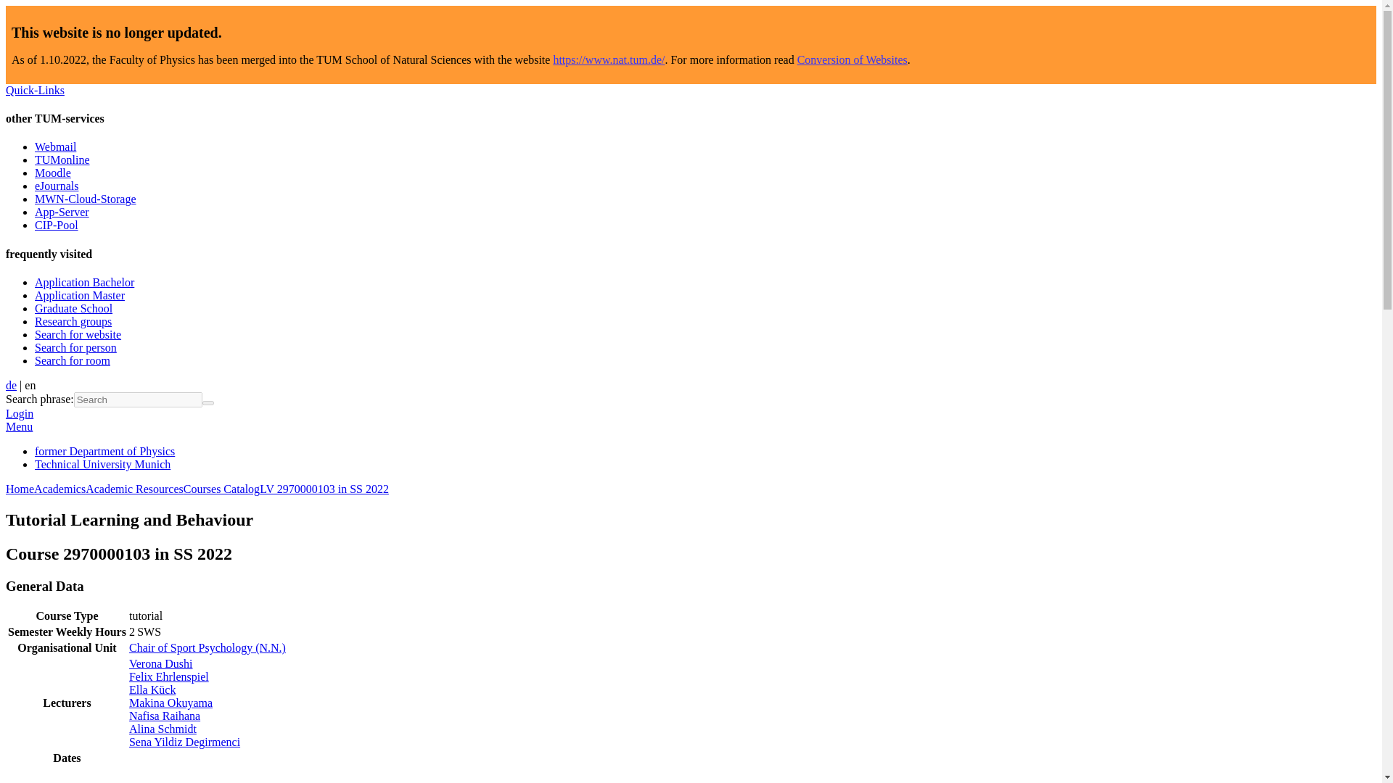 The image size is (1393, 783). I want to click on Search for website, so click(78, 333).